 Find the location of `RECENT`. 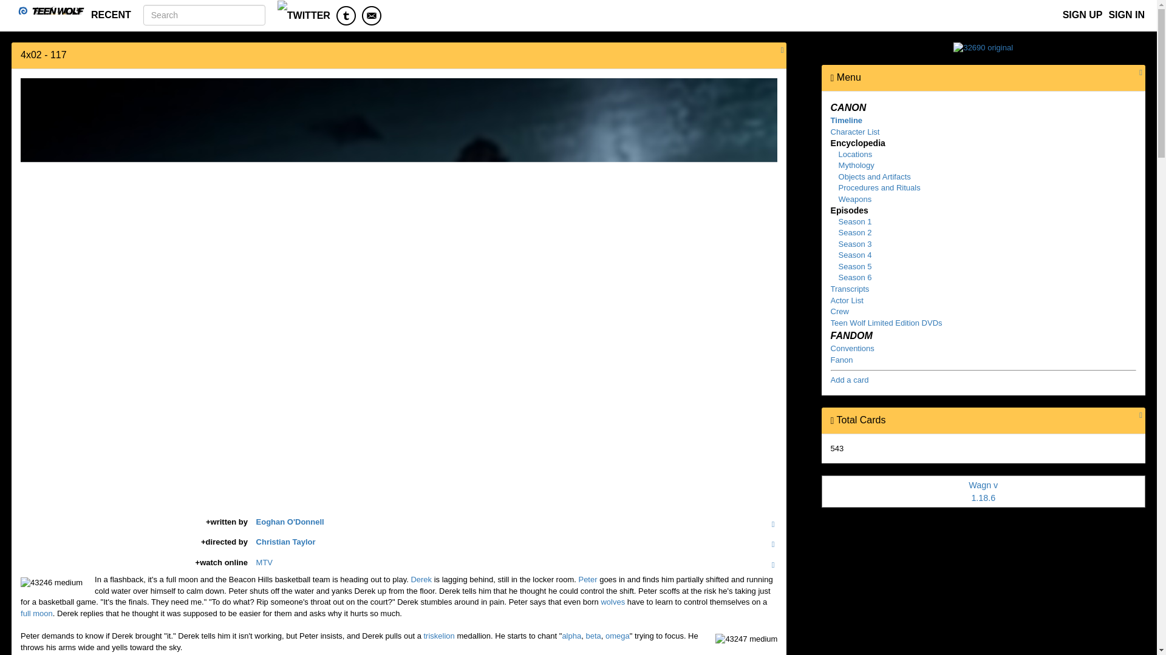

RECENT is located at coordinates (111, 15).